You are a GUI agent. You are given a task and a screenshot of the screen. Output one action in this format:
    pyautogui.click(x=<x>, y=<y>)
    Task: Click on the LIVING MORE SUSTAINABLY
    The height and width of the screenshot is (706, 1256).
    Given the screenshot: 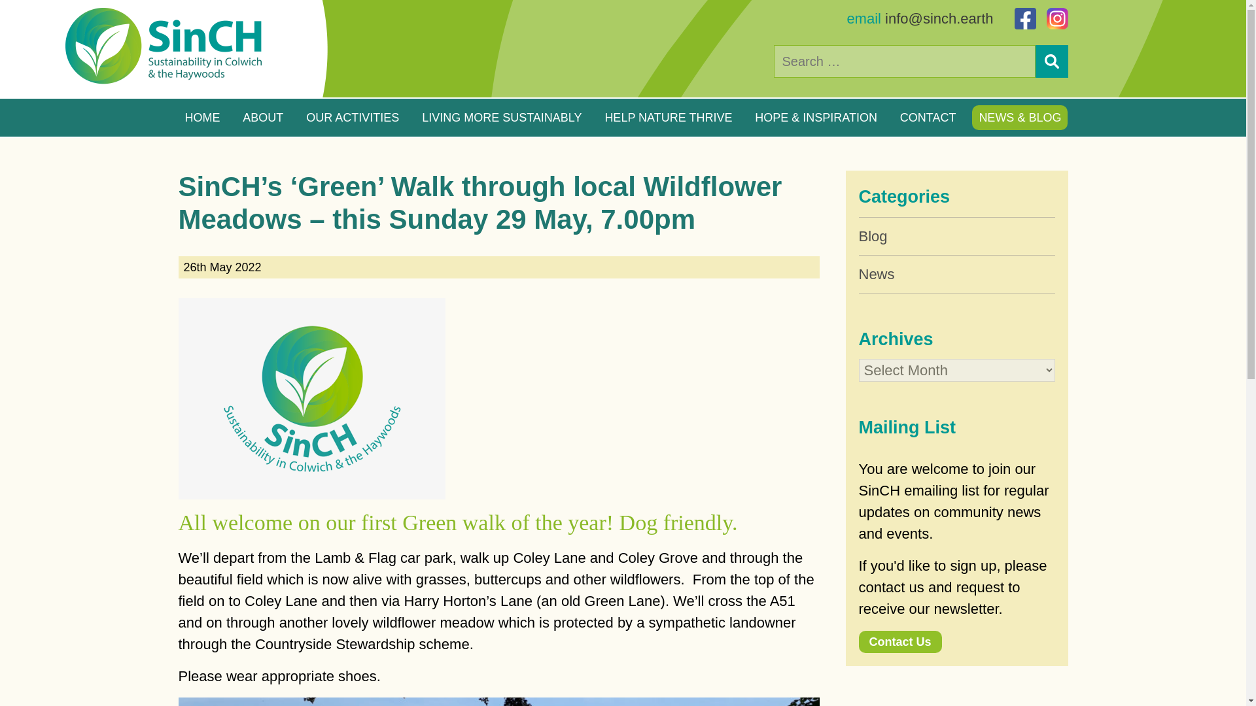 What is the action you would take?
    pyautogui.click(x=501, y=117)
    